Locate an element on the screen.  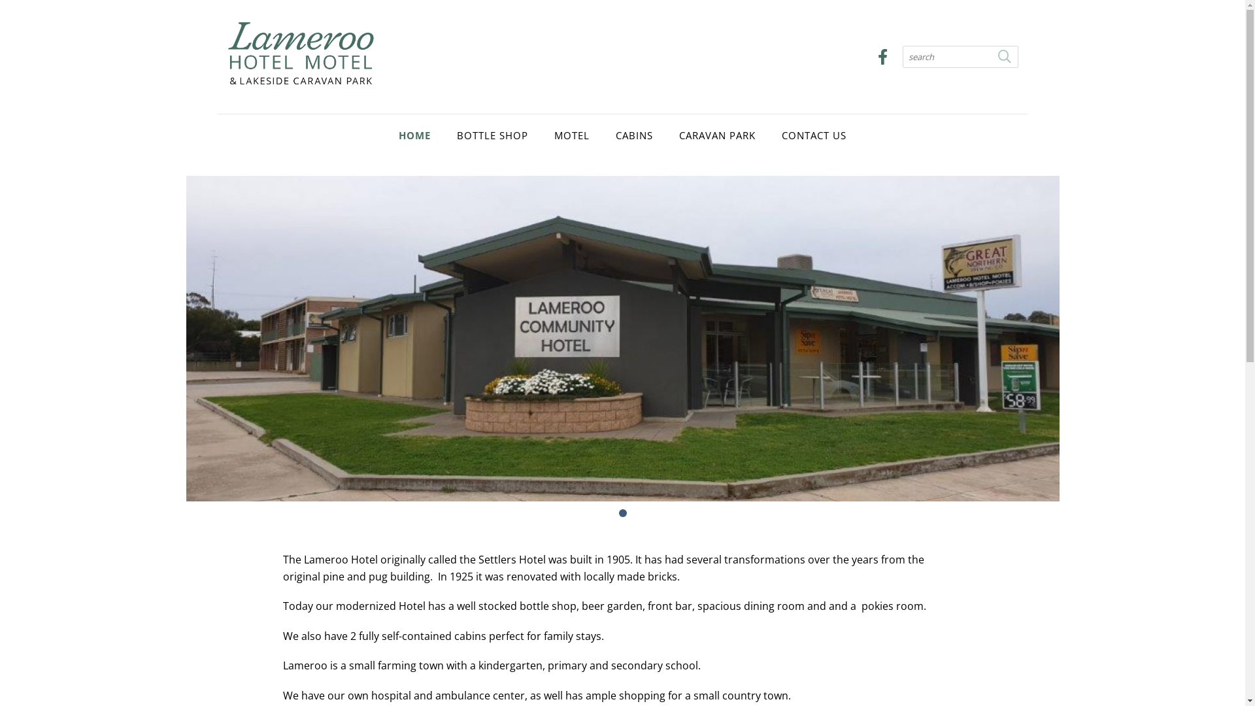
HOME is located at coordinates (414, 135).